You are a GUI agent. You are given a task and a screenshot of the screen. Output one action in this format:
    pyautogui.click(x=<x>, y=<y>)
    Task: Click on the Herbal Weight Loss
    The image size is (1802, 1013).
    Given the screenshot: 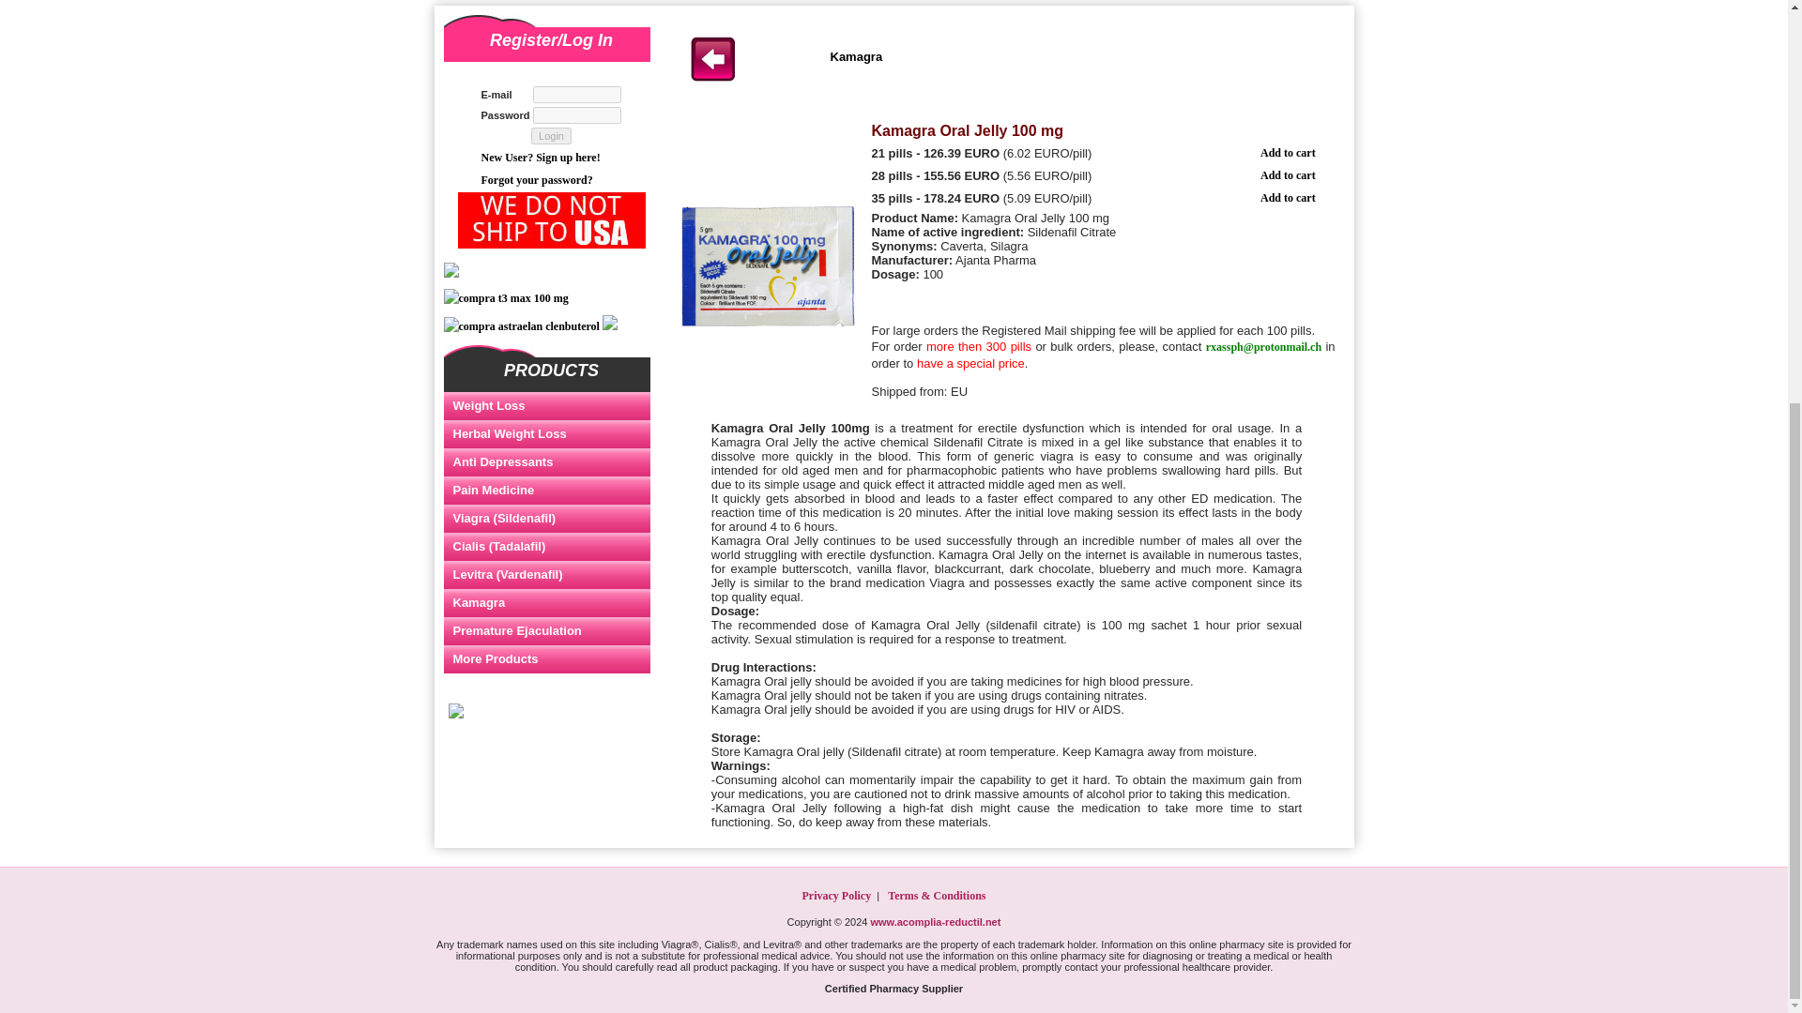 What is the action you would take?
    pyautogui.click(x=546, y=434)
    